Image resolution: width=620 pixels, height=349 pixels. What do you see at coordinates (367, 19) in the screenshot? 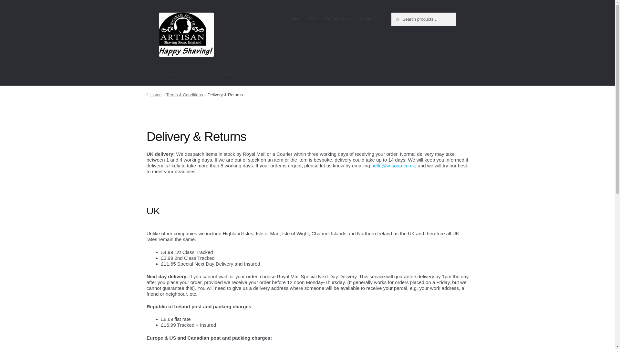
I see `Contact` at bounding box center [367, 19].